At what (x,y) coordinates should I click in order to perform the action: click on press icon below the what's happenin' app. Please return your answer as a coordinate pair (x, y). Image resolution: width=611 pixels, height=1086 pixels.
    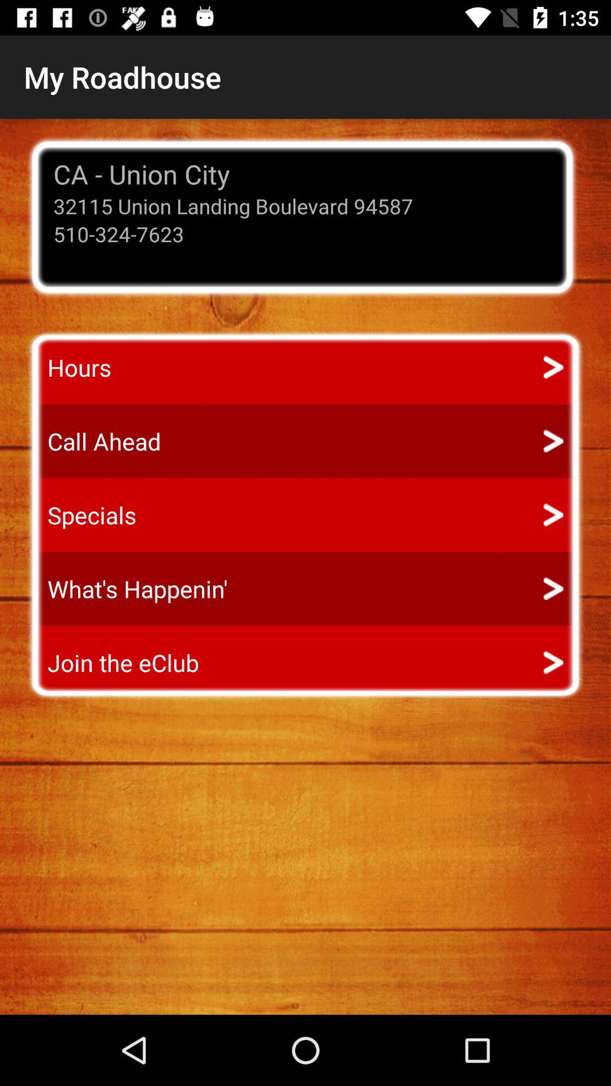
    Looking at the image, I should click on (113, 663).